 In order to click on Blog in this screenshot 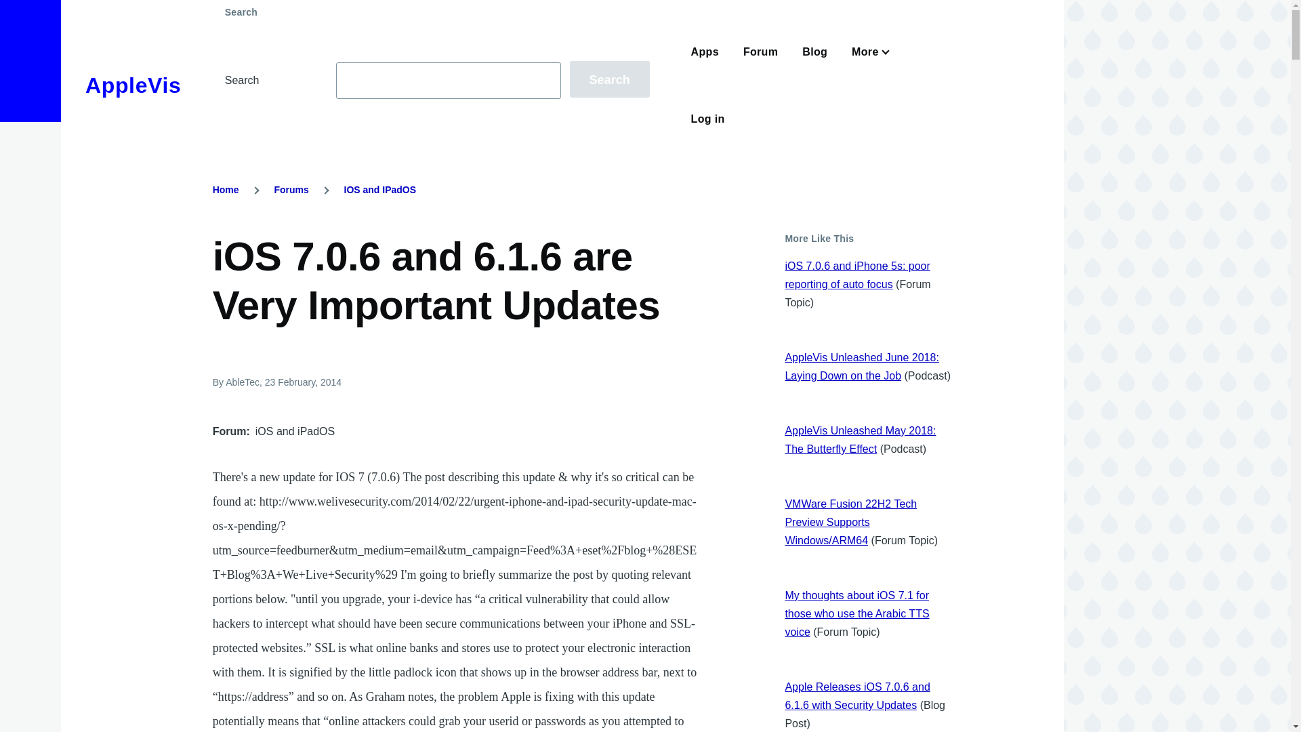, I will do `click(814, 52)`.